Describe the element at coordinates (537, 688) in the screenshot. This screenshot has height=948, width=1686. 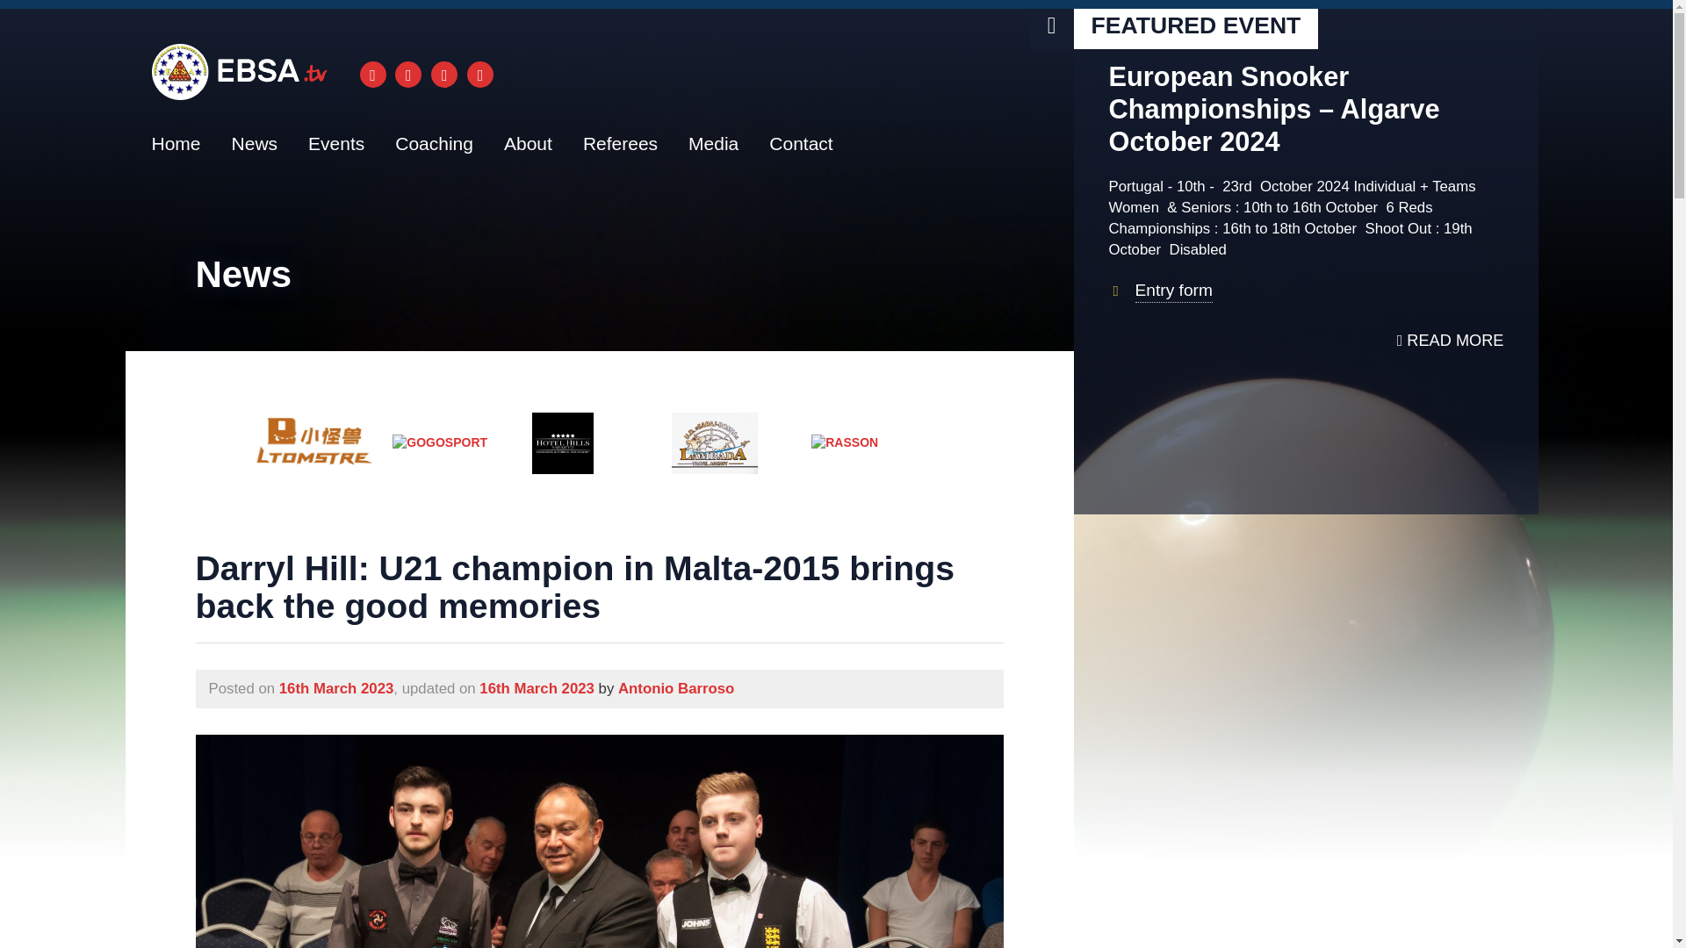
I see `11:36 am` at that location.